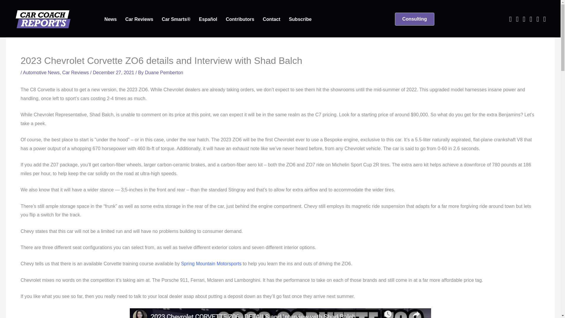 The image size is (565, 318). Describe the element at coordinates (240, 19) in the screenshot. I see `Contributors` at that location.